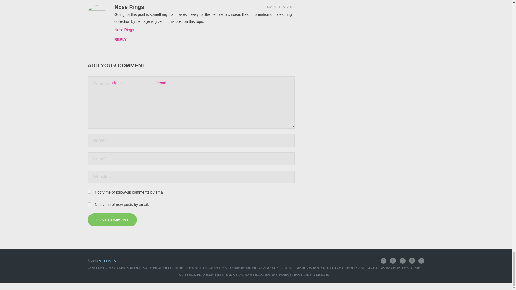  Describe the element at coordinates (89, 204) in the screenshot. I see `subscribe` at that location.